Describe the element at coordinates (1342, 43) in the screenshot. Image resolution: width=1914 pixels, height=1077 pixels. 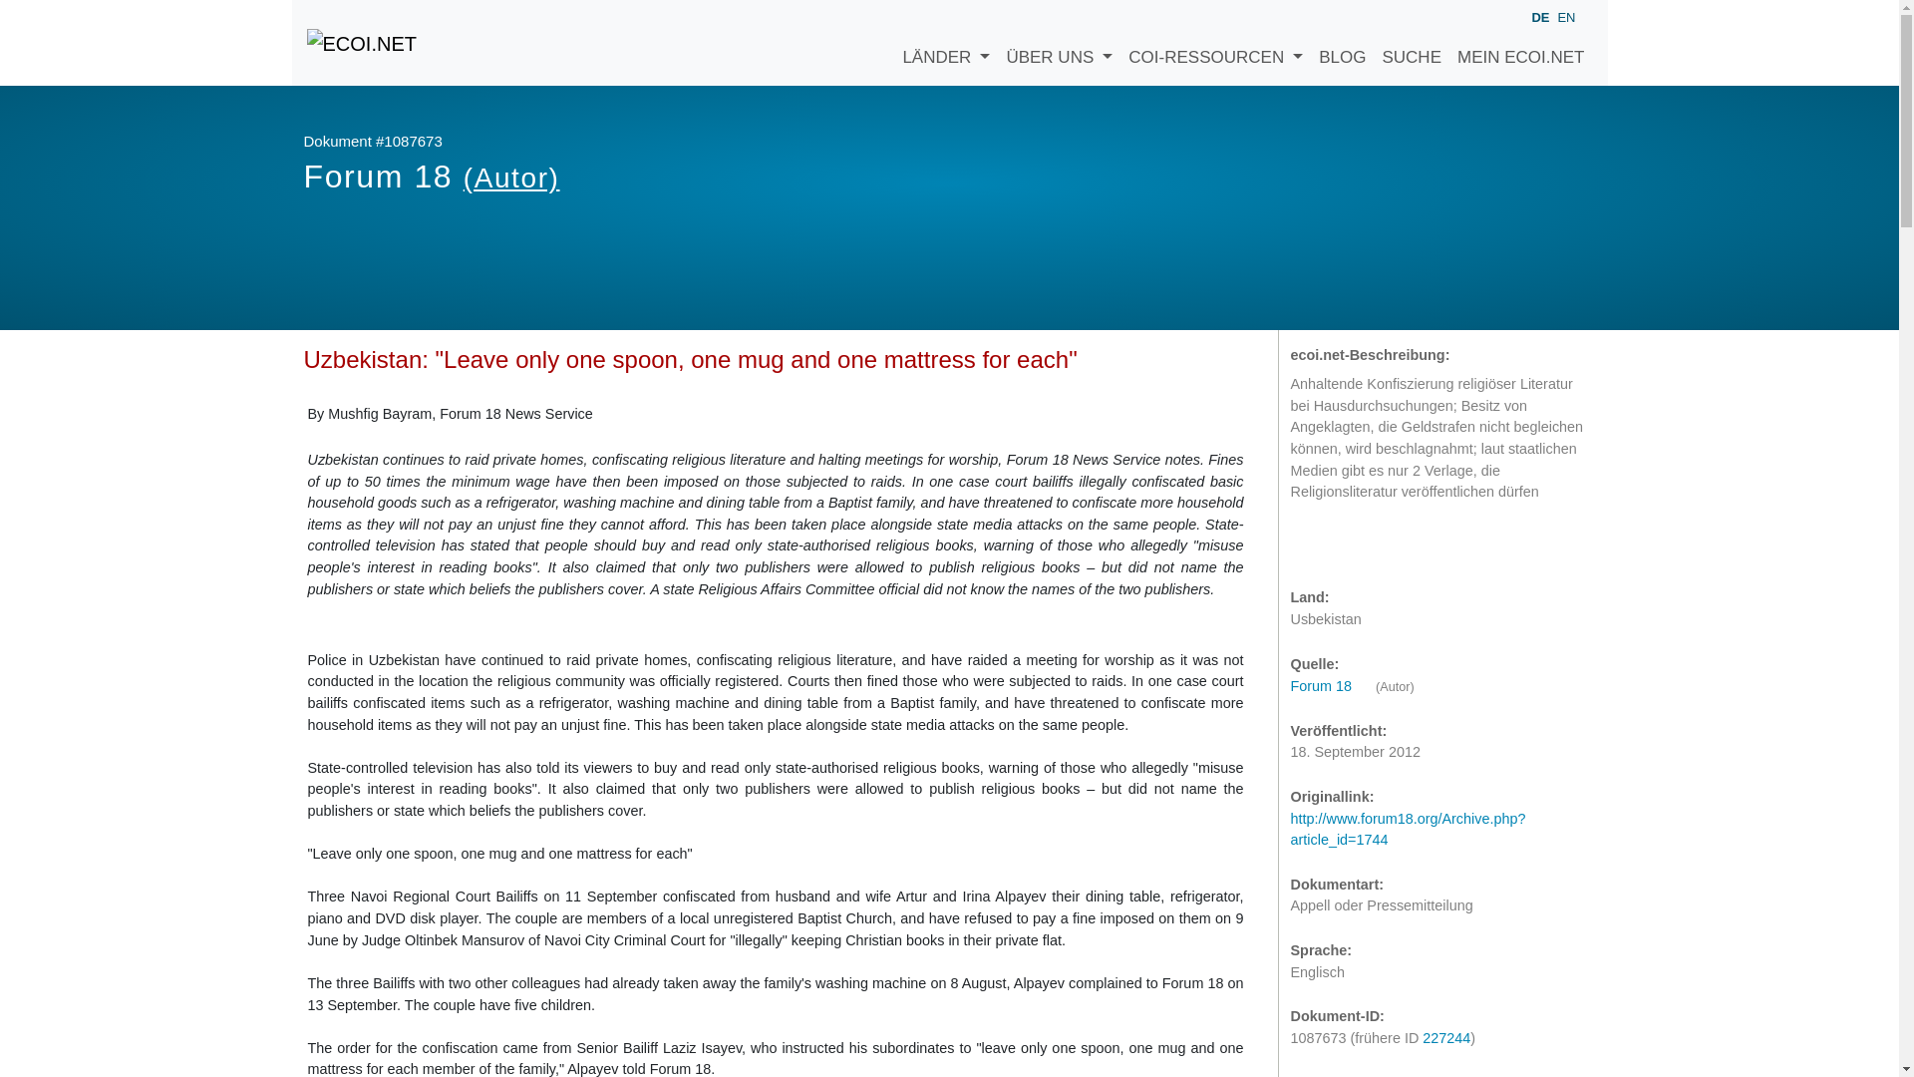
I see `BLOG` at that location.